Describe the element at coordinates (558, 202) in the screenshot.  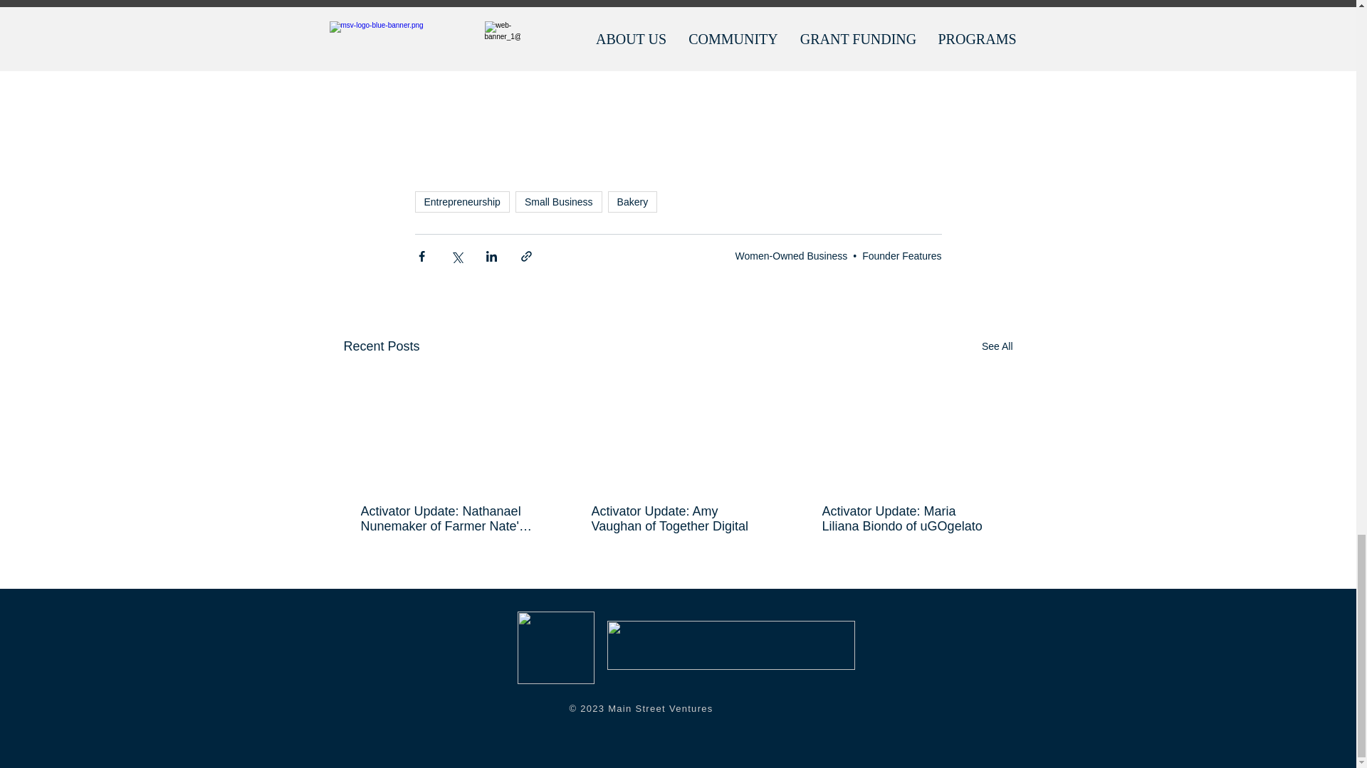
I see `Small Business` at that location.